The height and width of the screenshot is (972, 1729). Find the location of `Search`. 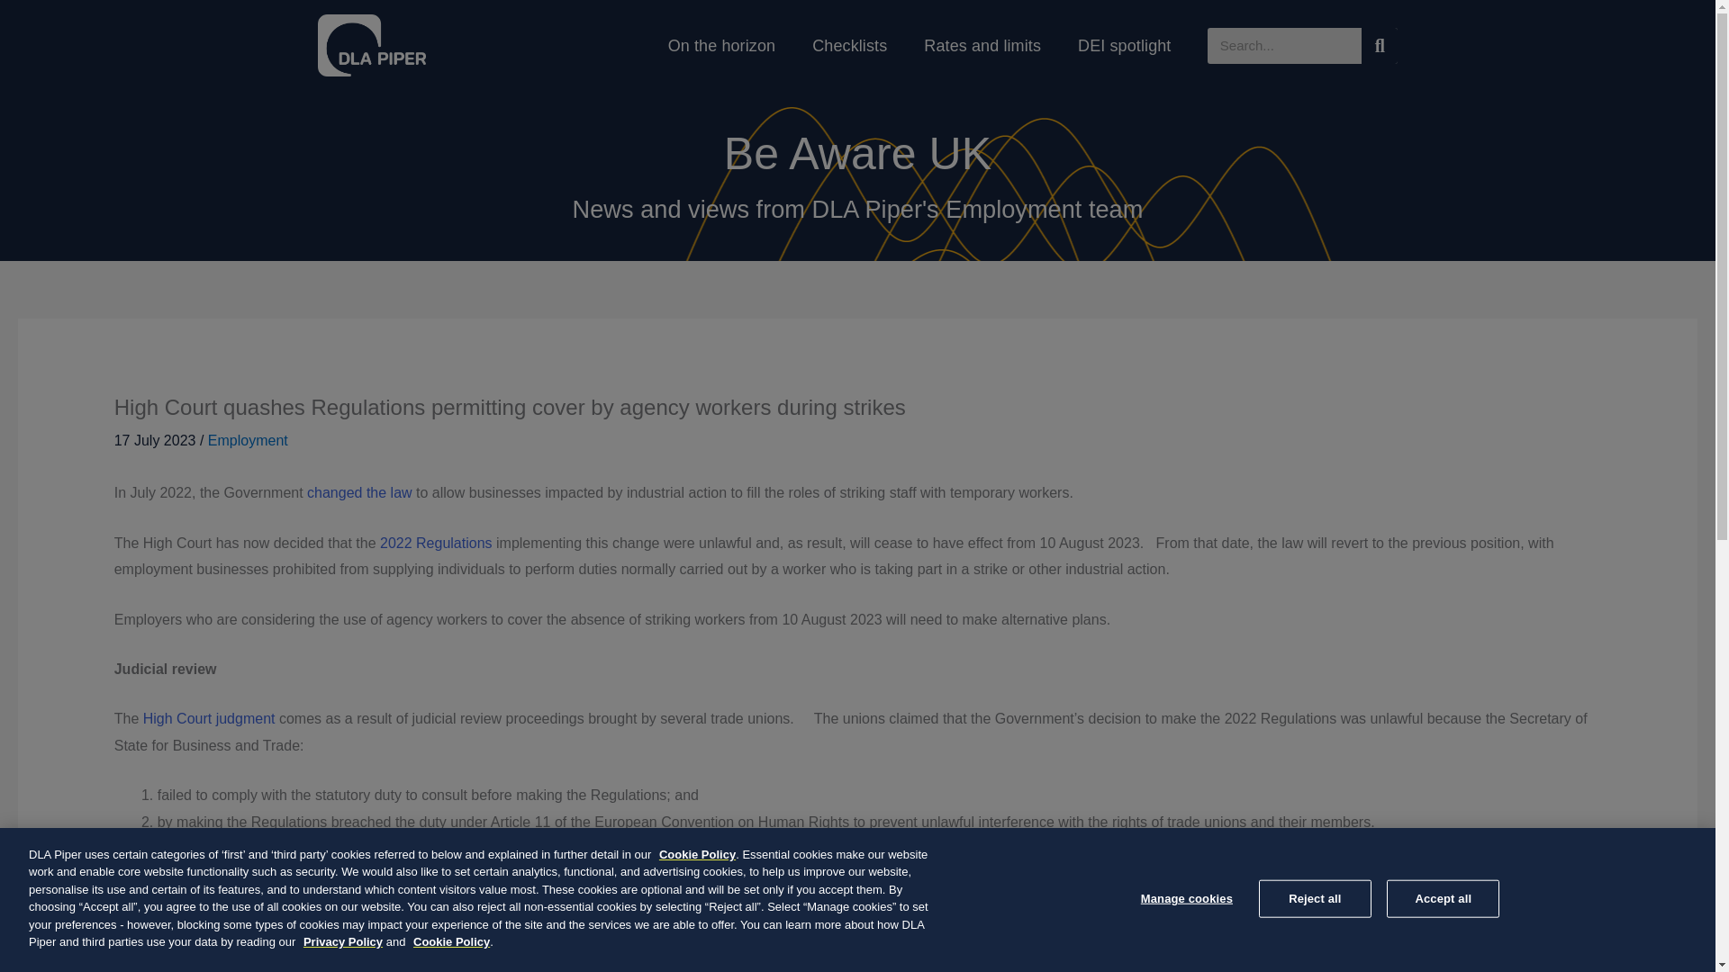

Search is located at coordinates (1380, 45).